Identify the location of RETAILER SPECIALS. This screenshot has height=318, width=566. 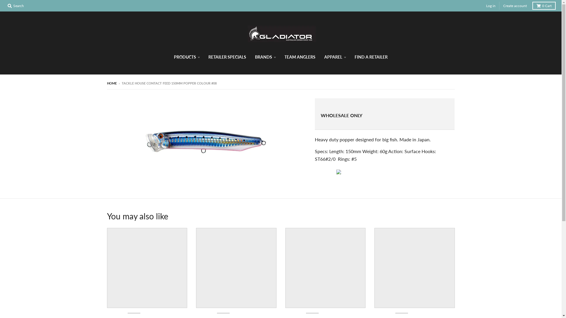
(227, 57).